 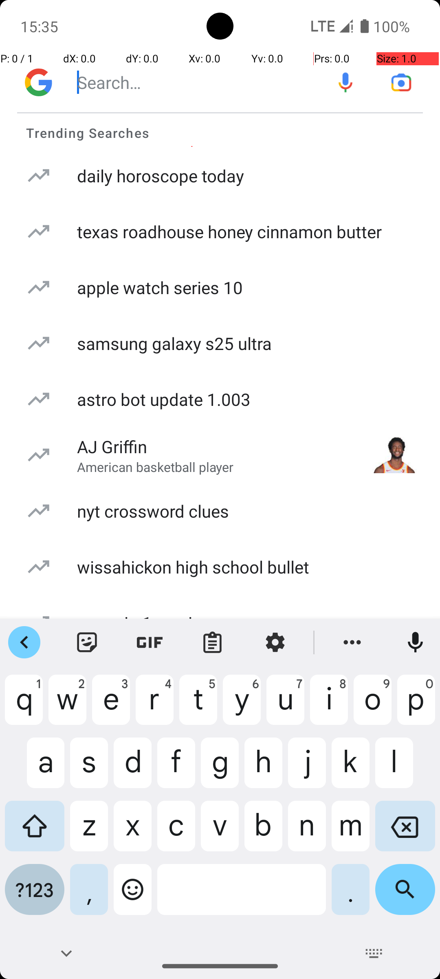 What do you see at coordinates (345, 82) in the screenshot?
I see `Voice Search` at bounding box center [345, 82].